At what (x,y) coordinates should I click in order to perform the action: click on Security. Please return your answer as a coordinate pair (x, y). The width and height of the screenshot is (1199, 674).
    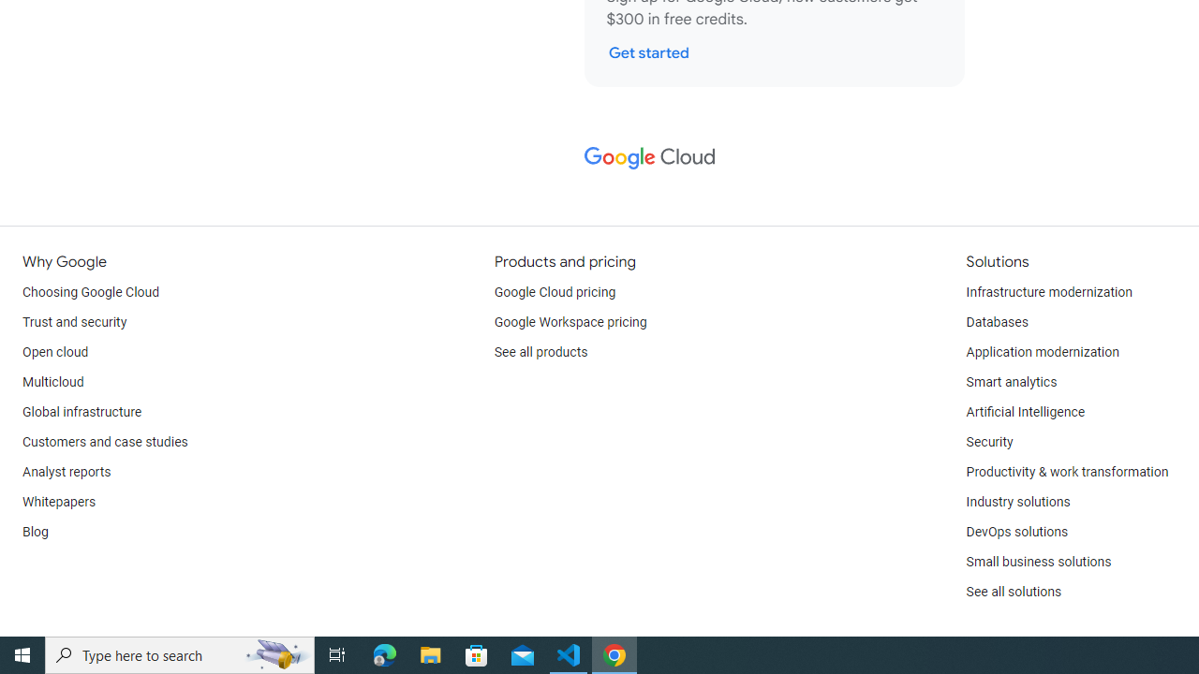
    Looking at the image, I should click on (989, 442).